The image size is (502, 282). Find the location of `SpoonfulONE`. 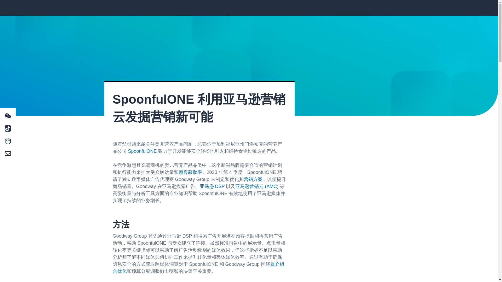

SpoonfulONE is located at coordinates (142, 151).